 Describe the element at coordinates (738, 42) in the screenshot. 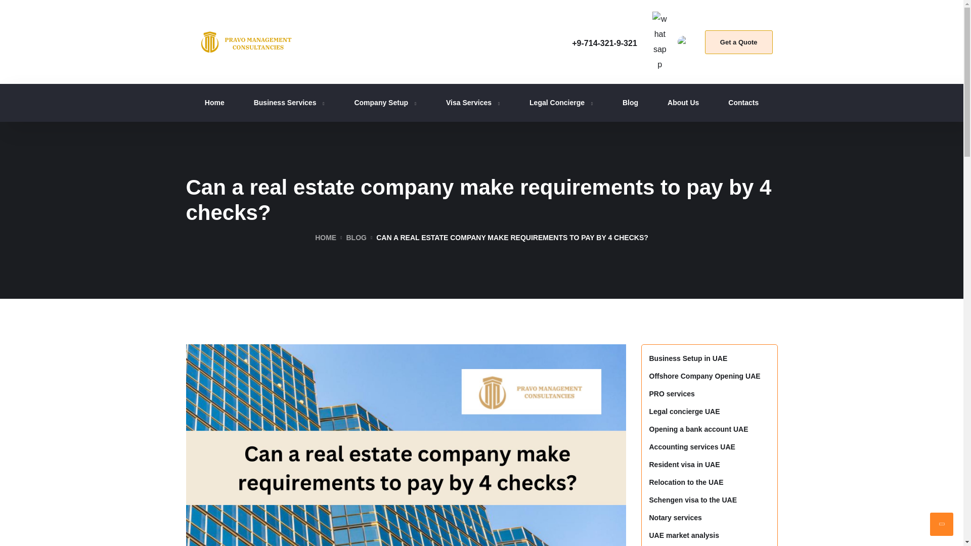

I see `Get a Quote` at that location.